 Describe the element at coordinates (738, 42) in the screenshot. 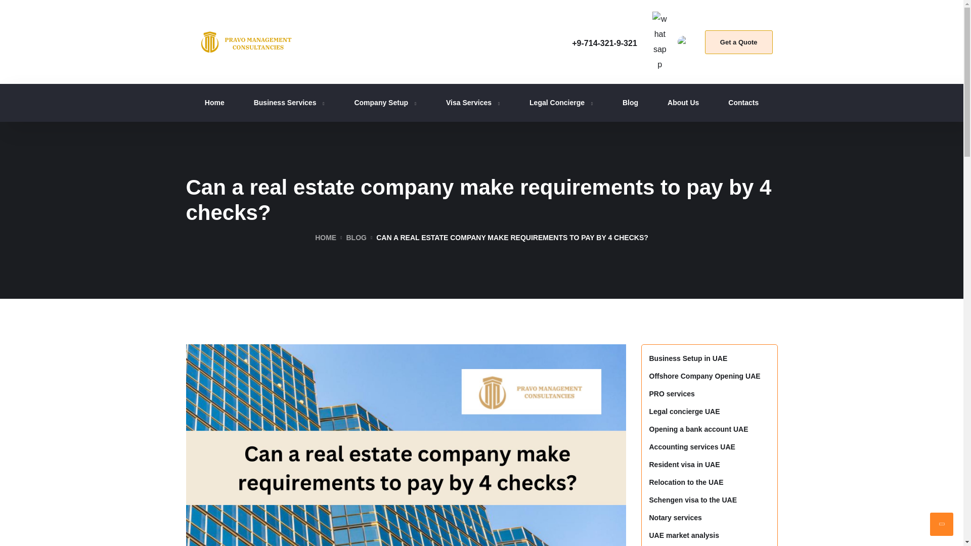

I see `Get a Quote` at that location.